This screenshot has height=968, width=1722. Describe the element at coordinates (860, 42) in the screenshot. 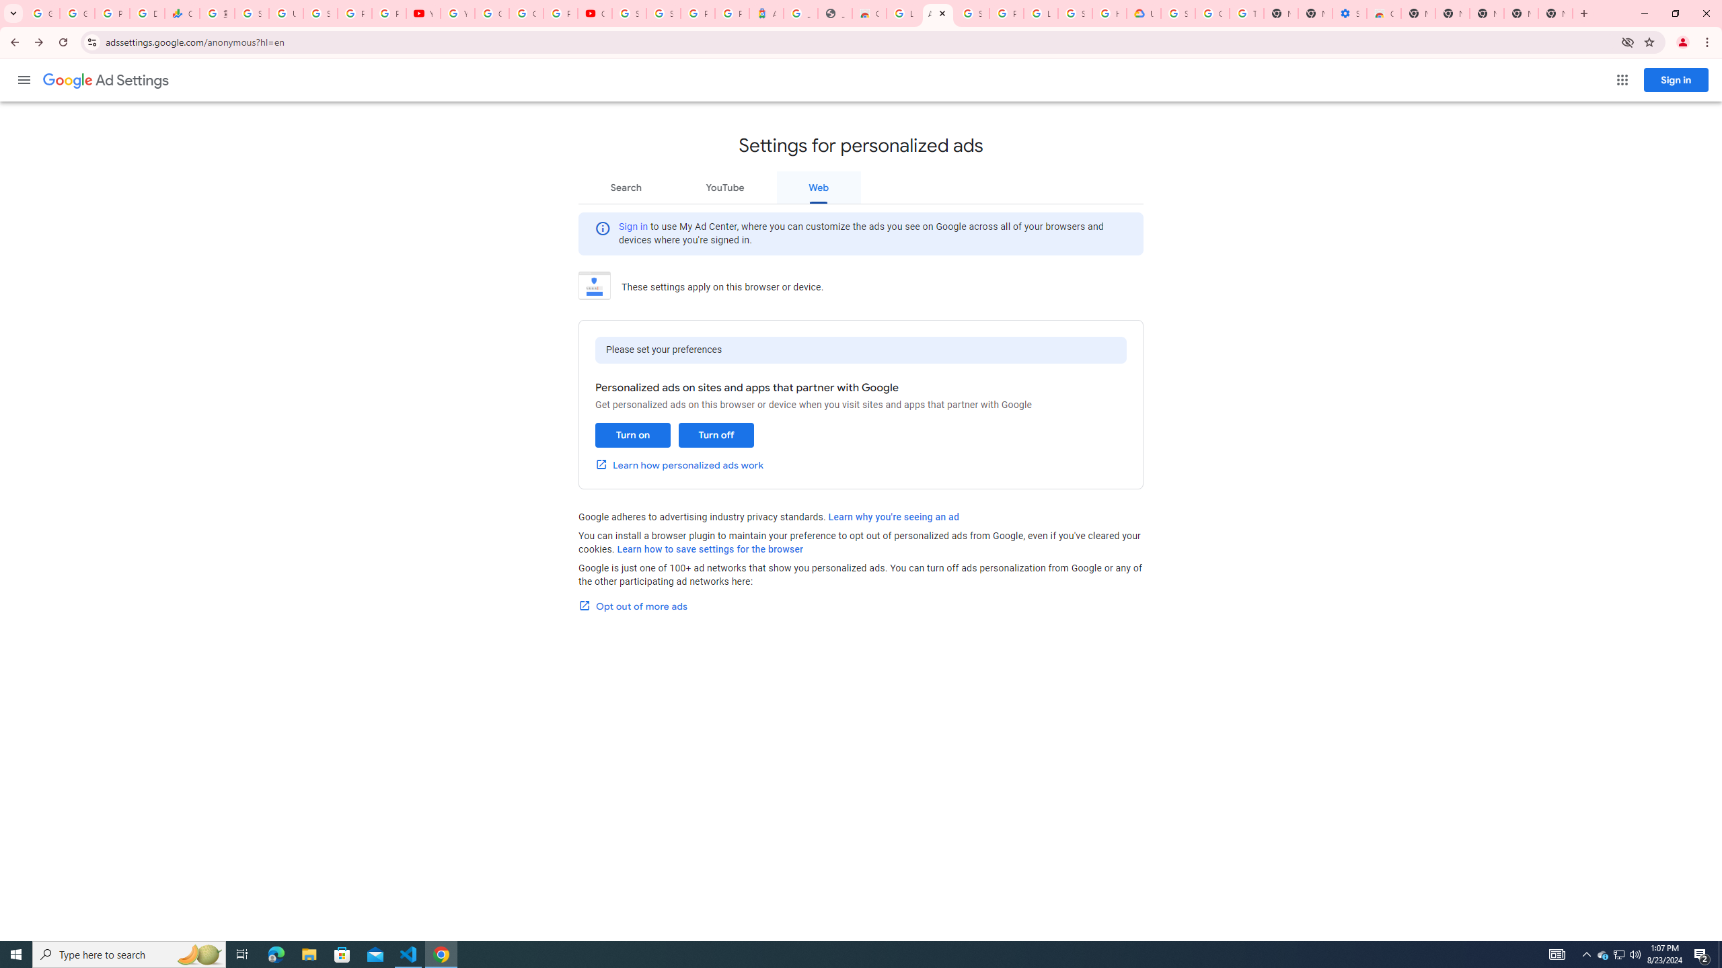

I see `Address and search bar` at that location.